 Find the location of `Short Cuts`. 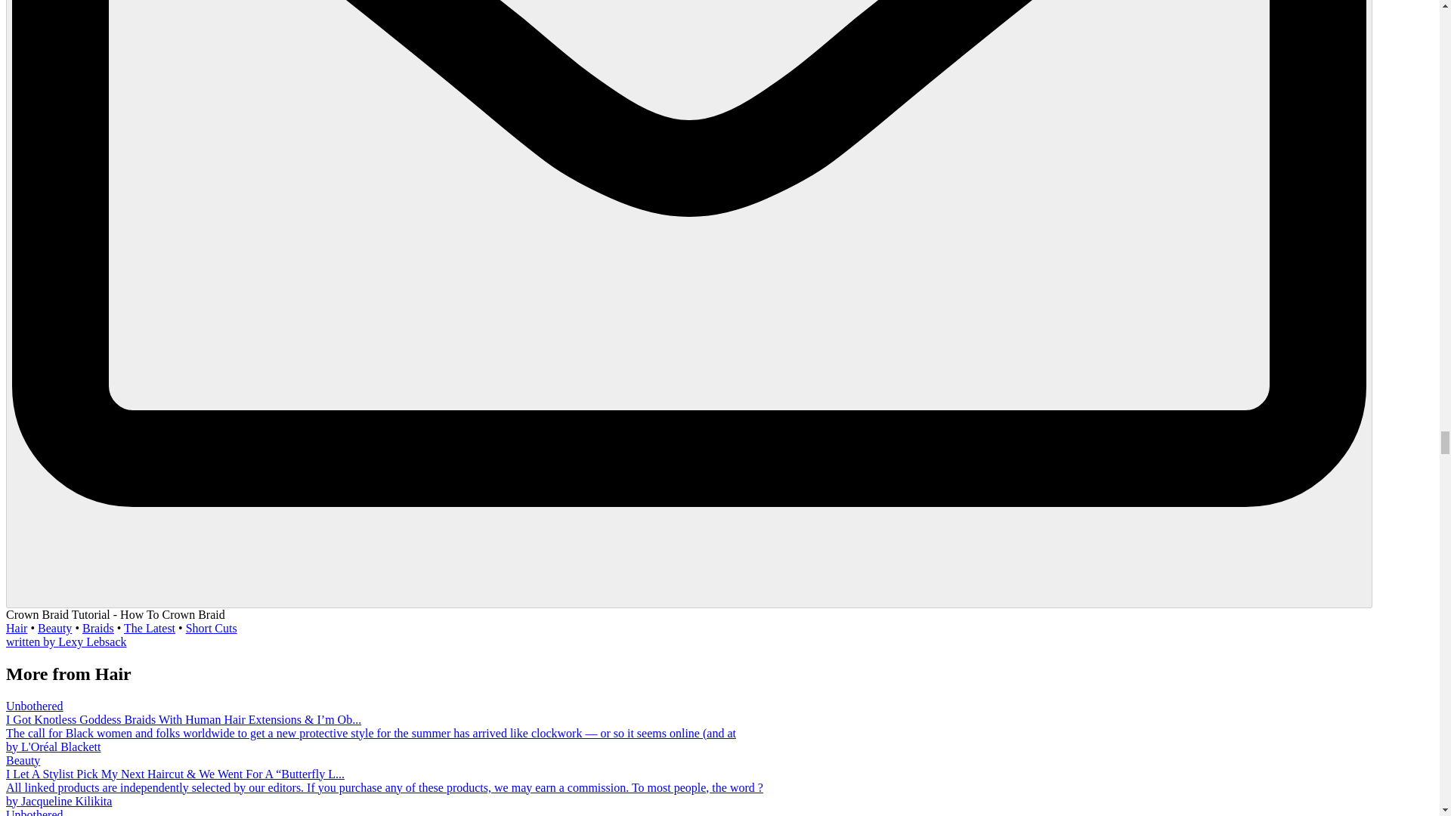

Short Cuts is located at coordinates (212, 628).